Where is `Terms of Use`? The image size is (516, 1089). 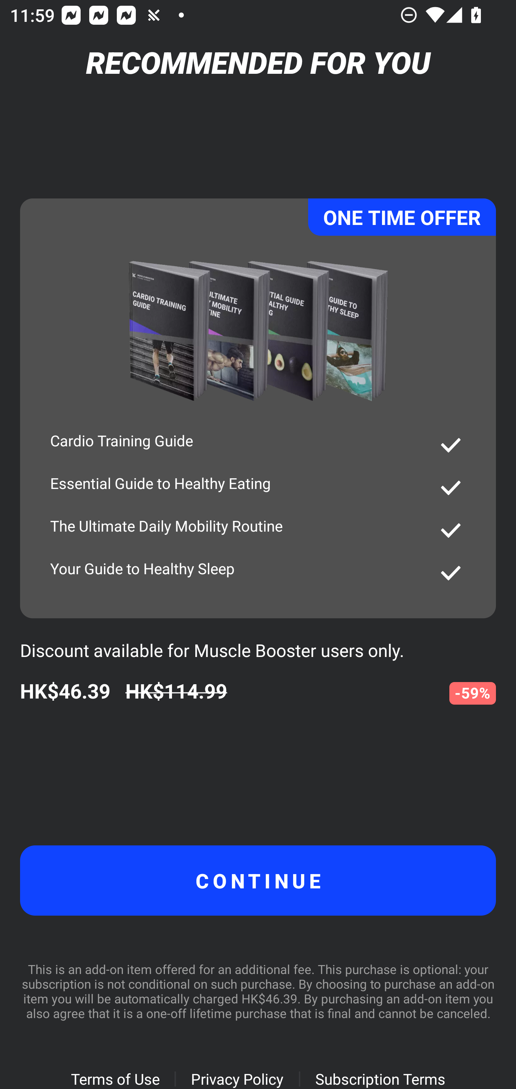 Terms of Use is located at coordinates (115, 1079).